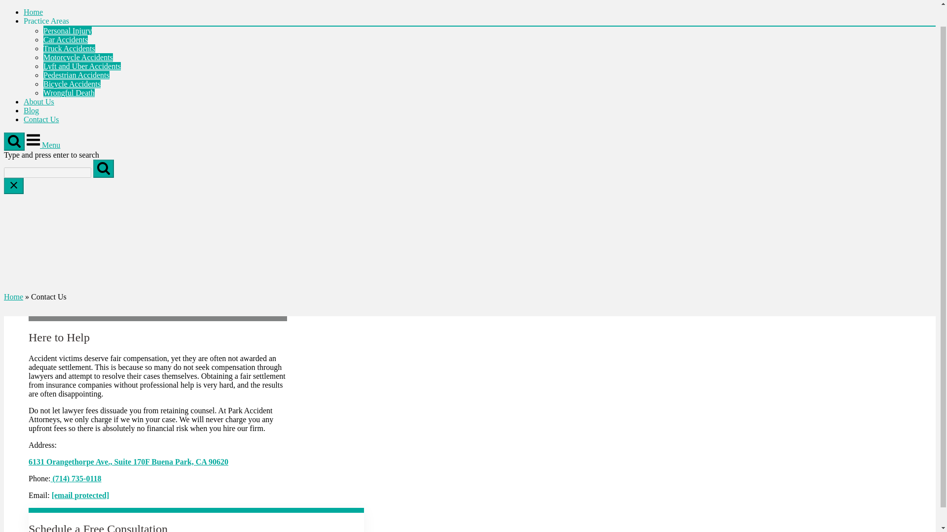 The height and width of the screenshot is (532, 947). What do you see at coordinates (72, 84) in the screenshot?
I see `Bicycle Accidents` at bounding box center [72, 84].